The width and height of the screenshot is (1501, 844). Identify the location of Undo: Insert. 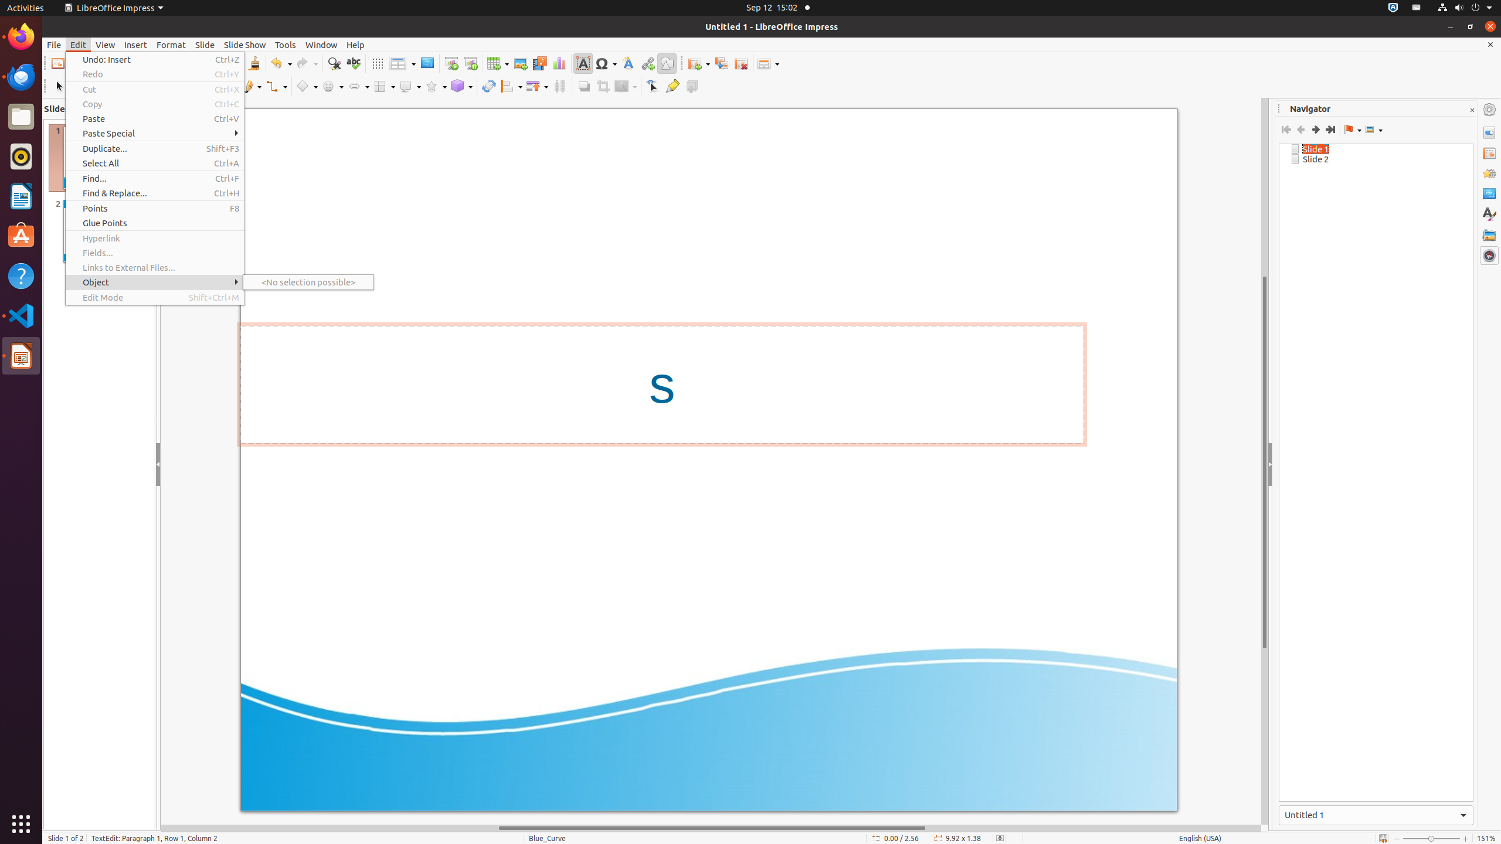
(155, 60).